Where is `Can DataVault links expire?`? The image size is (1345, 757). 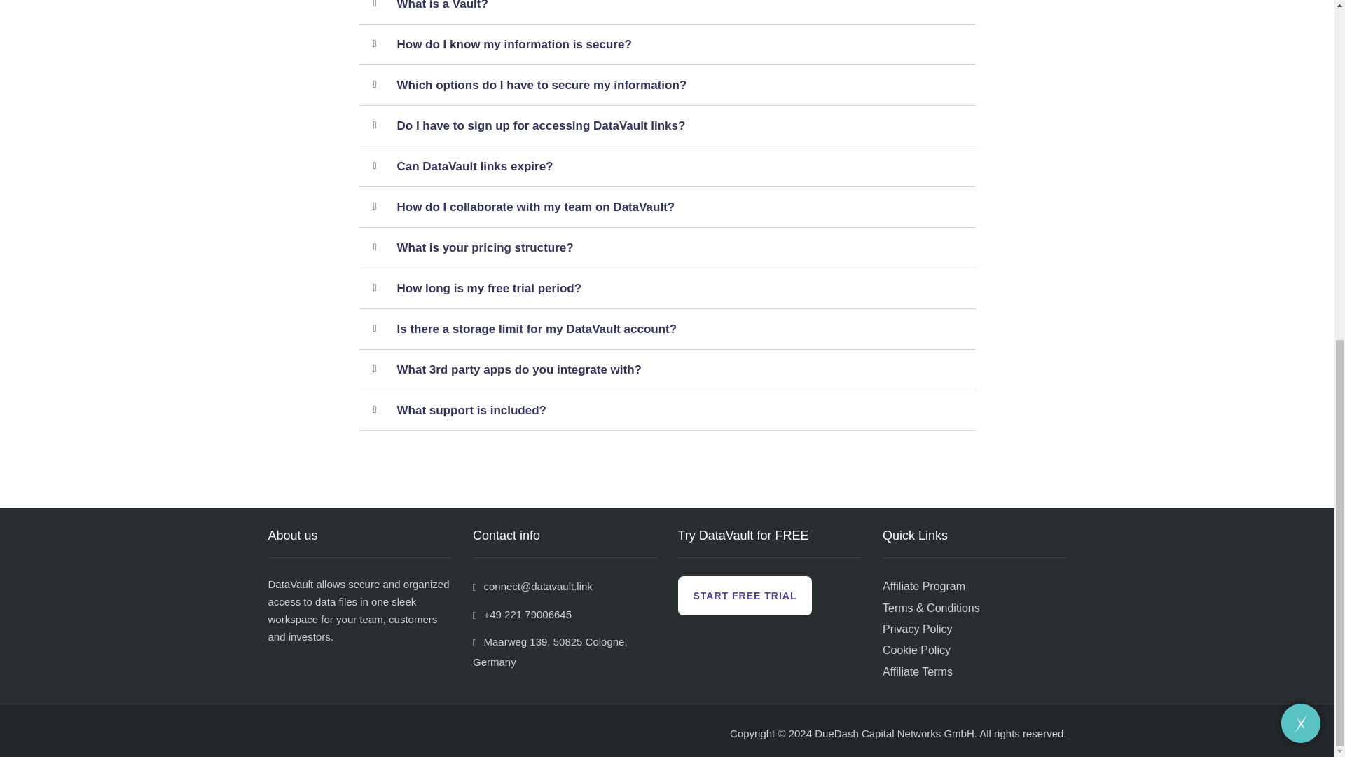
Can DataVault links expire? is located at coordinates (474, 166).